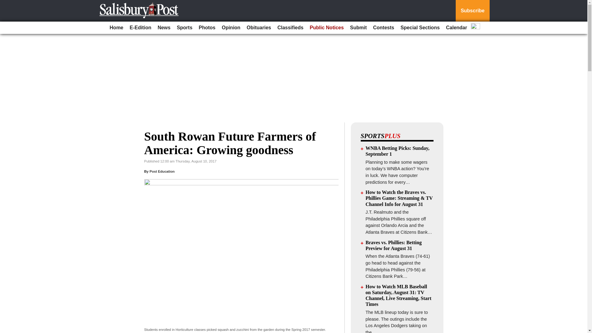 The image size is (592, 333). Describe the element at coordinates (164, 28) in the screenshot. I see `News` at that location.